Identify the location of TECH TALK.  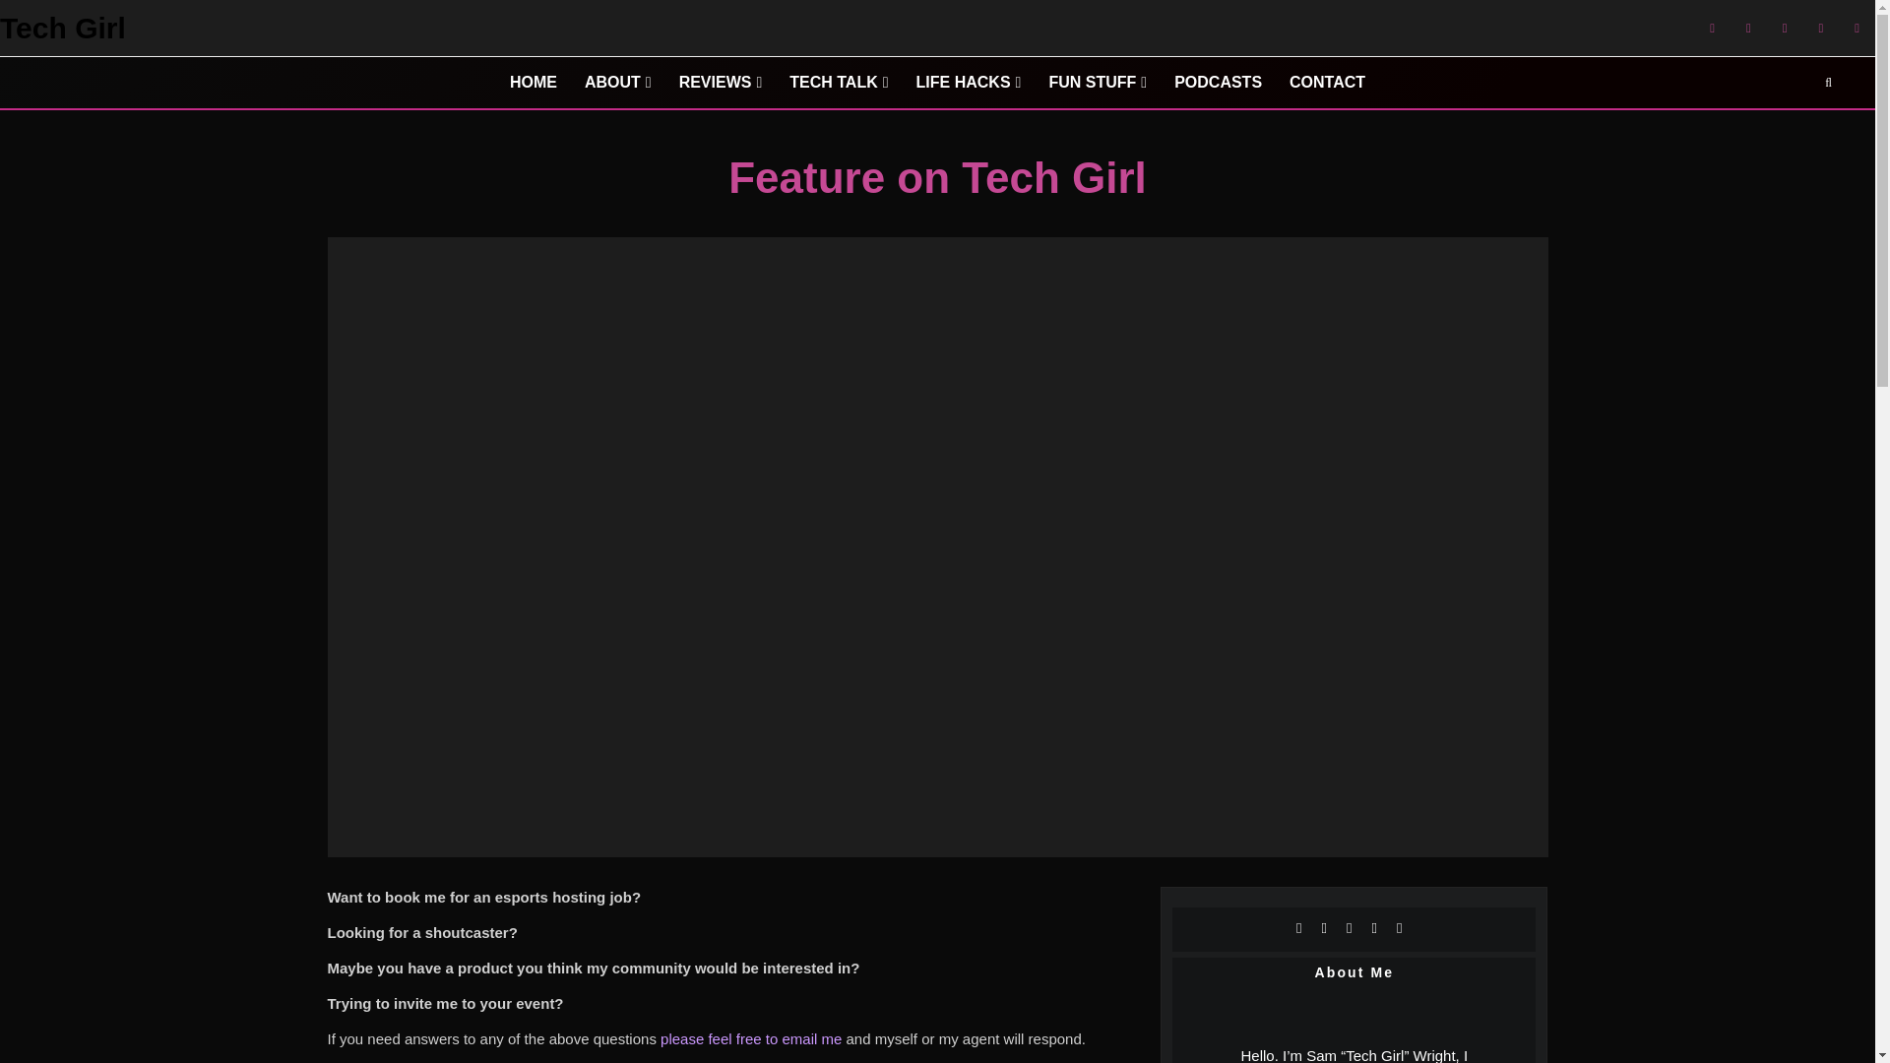
(838, 83).